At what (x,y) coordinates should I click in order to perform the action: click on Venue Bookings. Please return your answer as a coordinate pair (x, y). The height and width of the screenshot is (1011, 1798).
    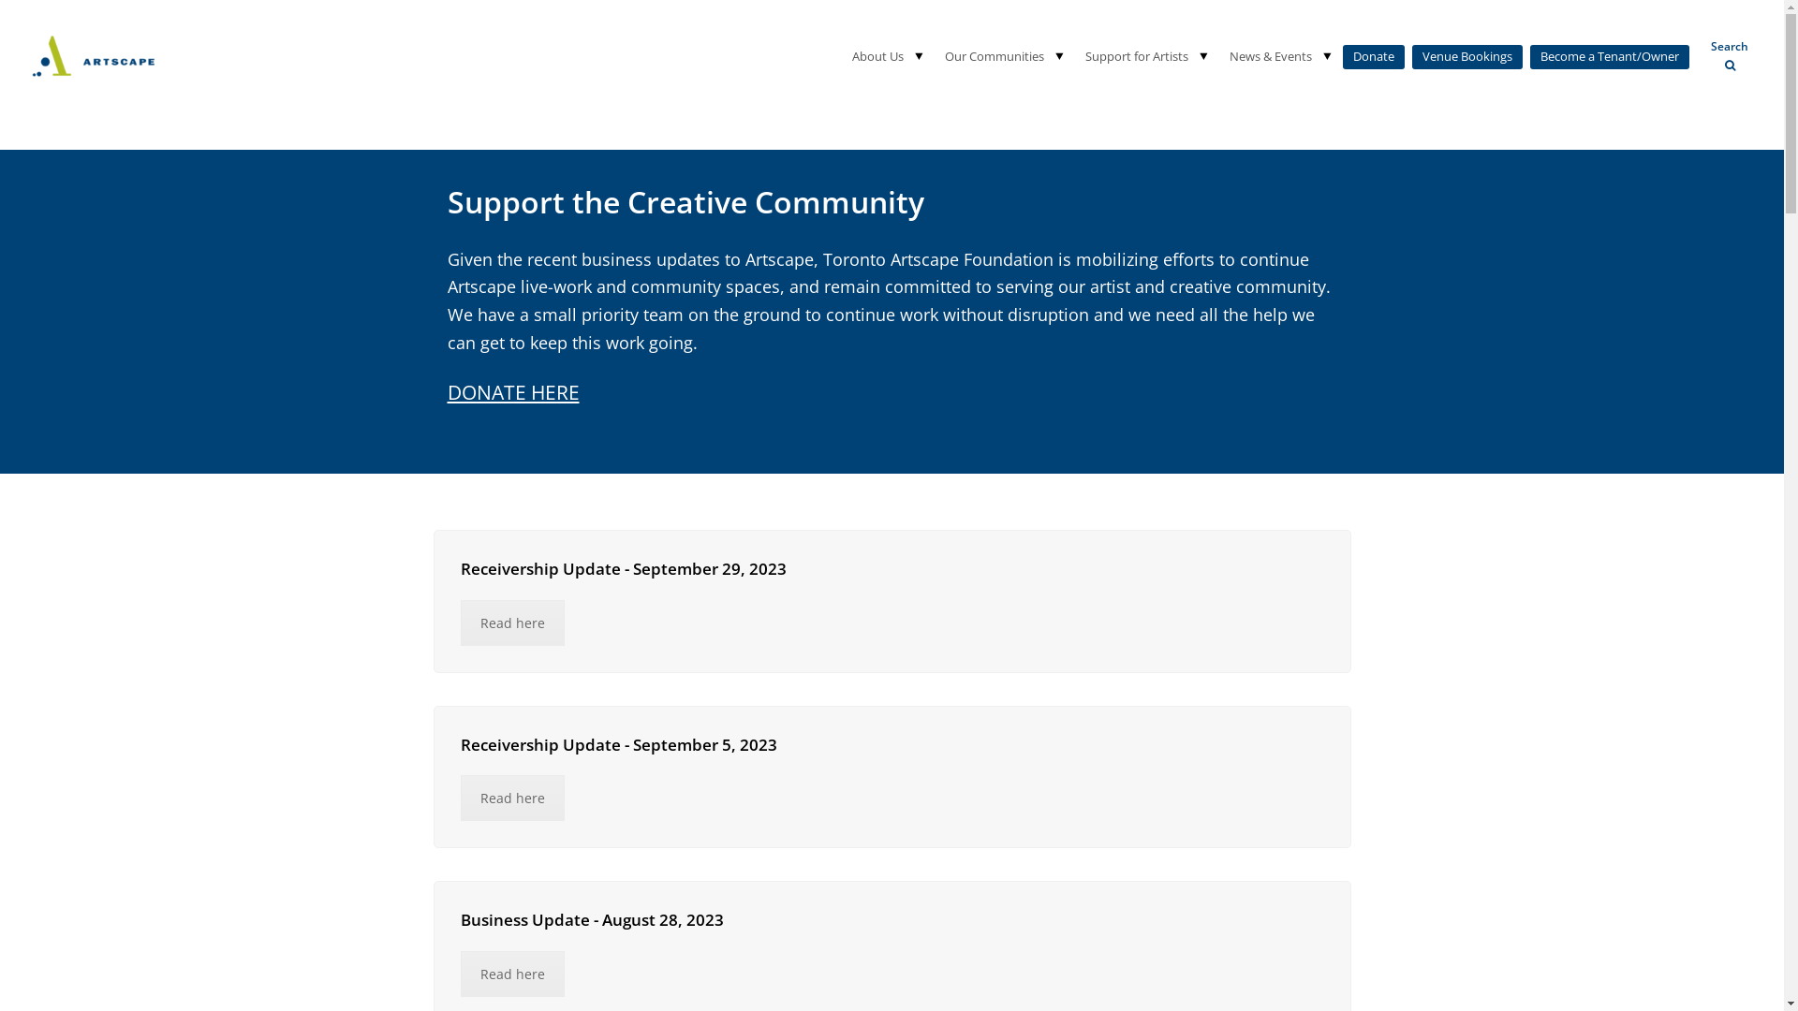
    Looking at the image, I should click on (1467, 56).